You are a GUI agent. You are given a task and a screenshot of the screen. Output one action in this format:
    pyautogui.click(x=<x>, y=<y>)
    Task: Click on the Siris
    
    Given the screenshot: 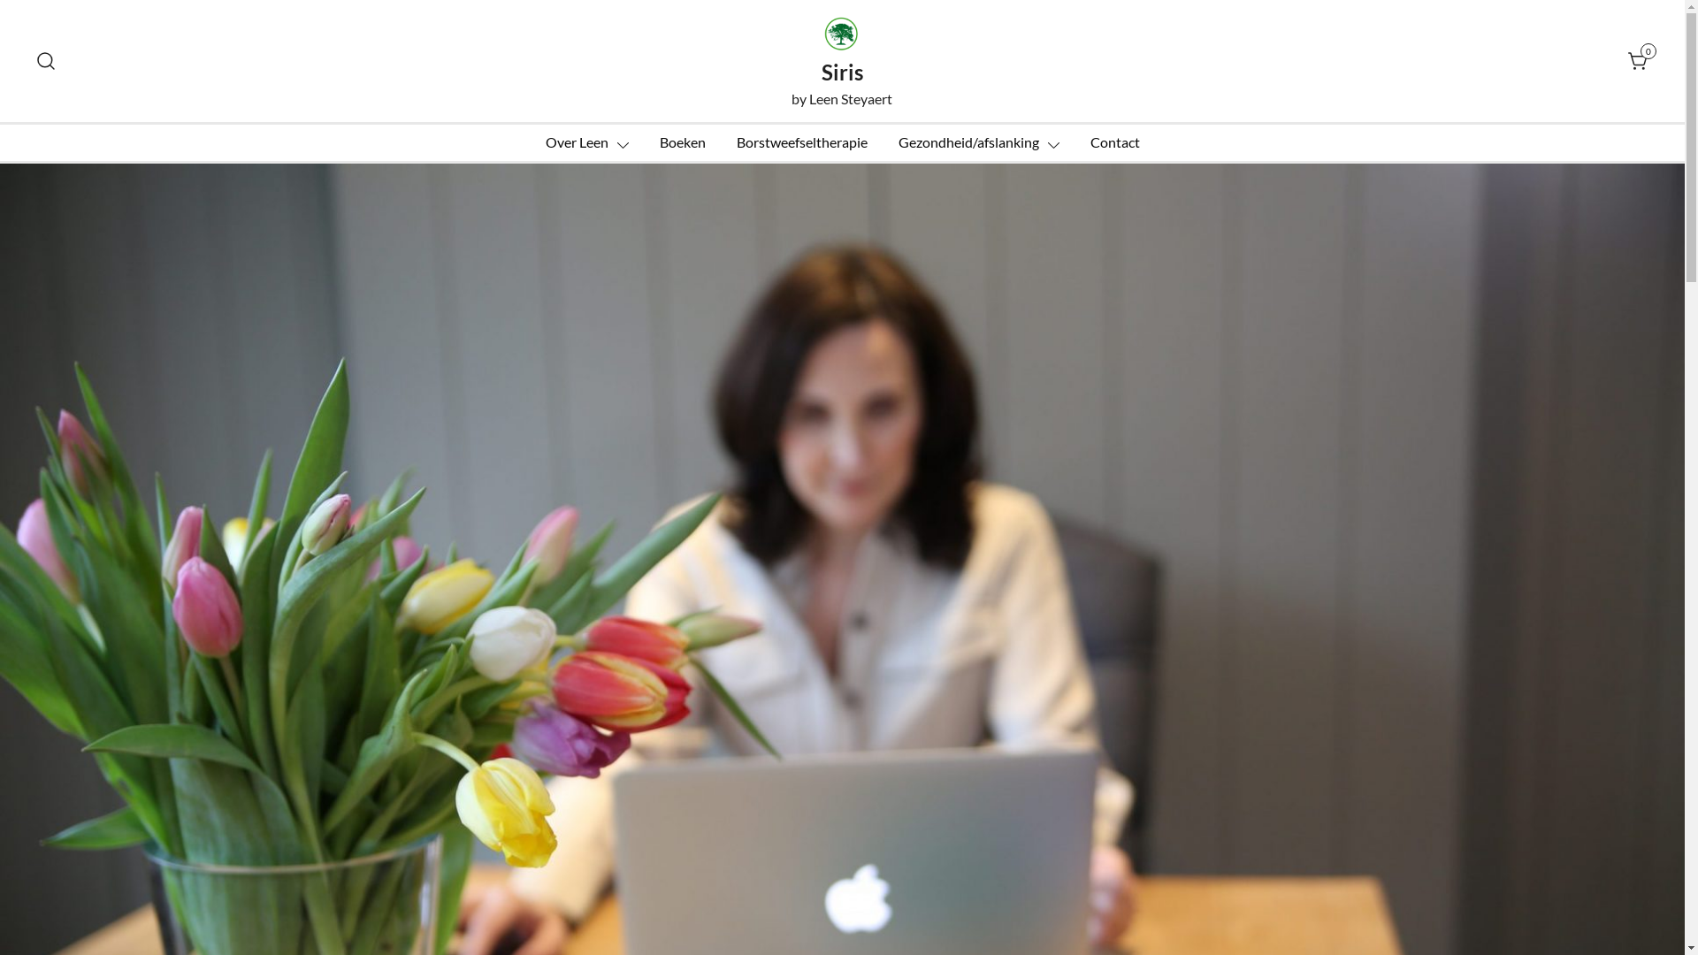 What is the action you would take?
    pyautogui.click(x=842, y=73)
    